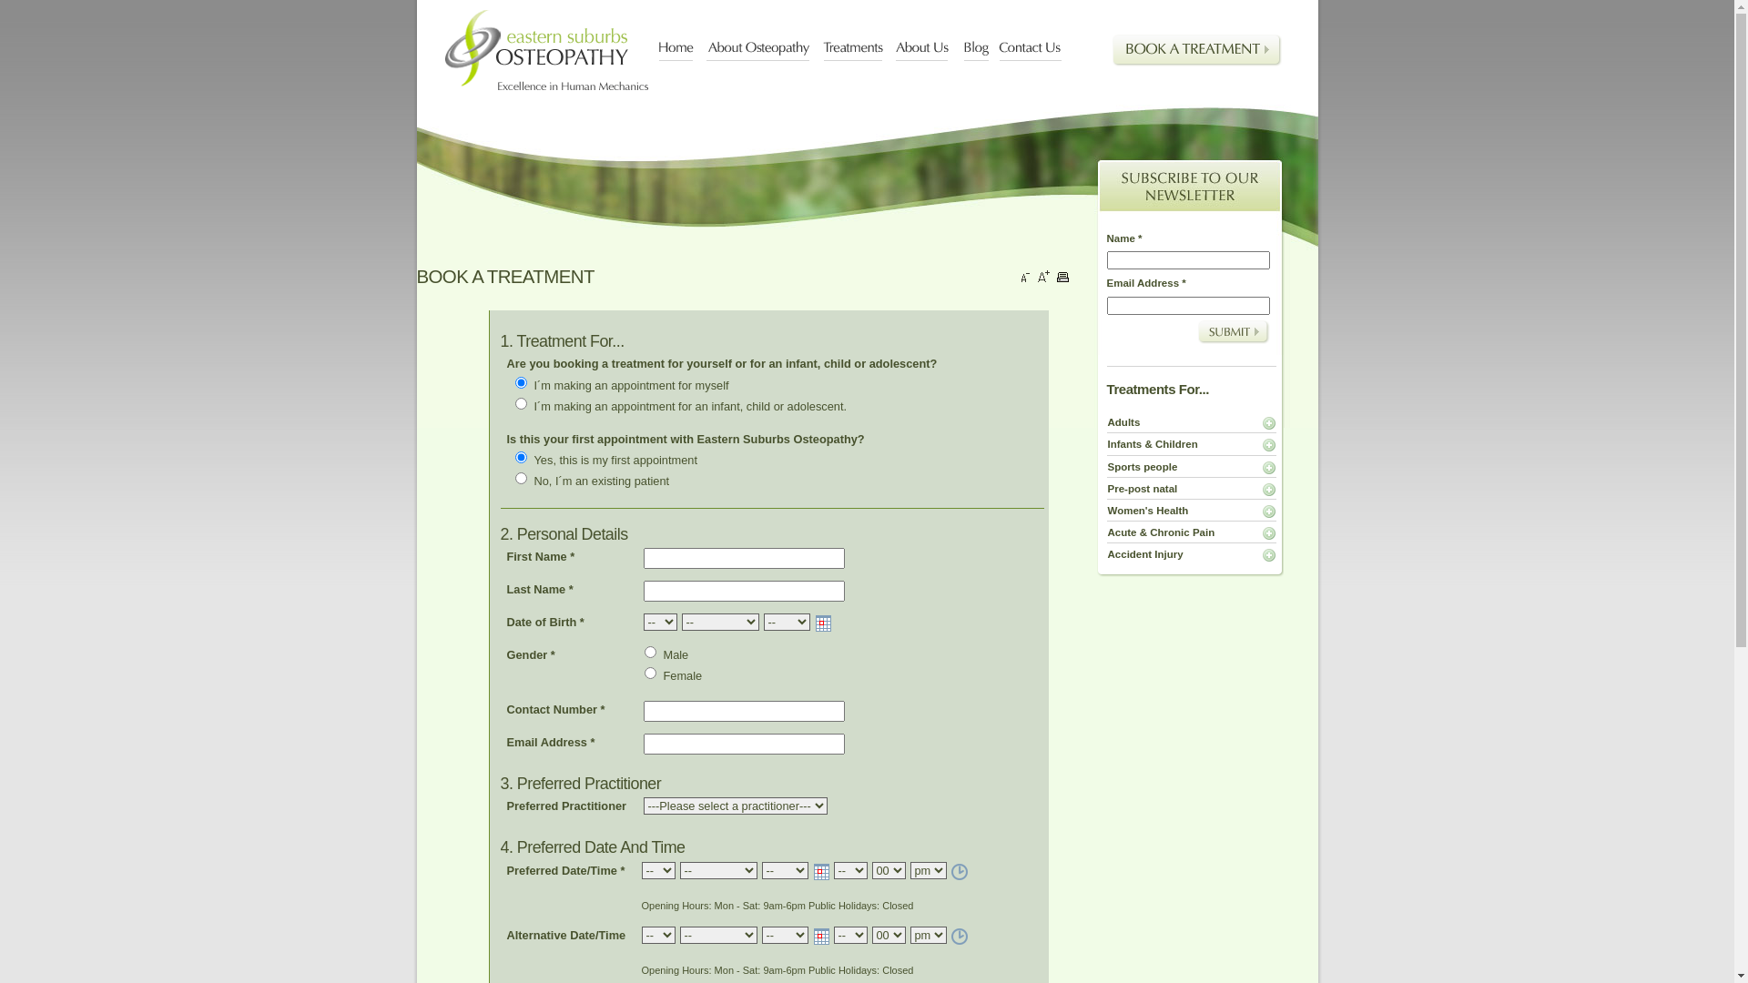 The width and height of the screenshot is (1748, 983). Describe the element at coordinates (1269, 555) in the screenshot. I see `togged` at that location.